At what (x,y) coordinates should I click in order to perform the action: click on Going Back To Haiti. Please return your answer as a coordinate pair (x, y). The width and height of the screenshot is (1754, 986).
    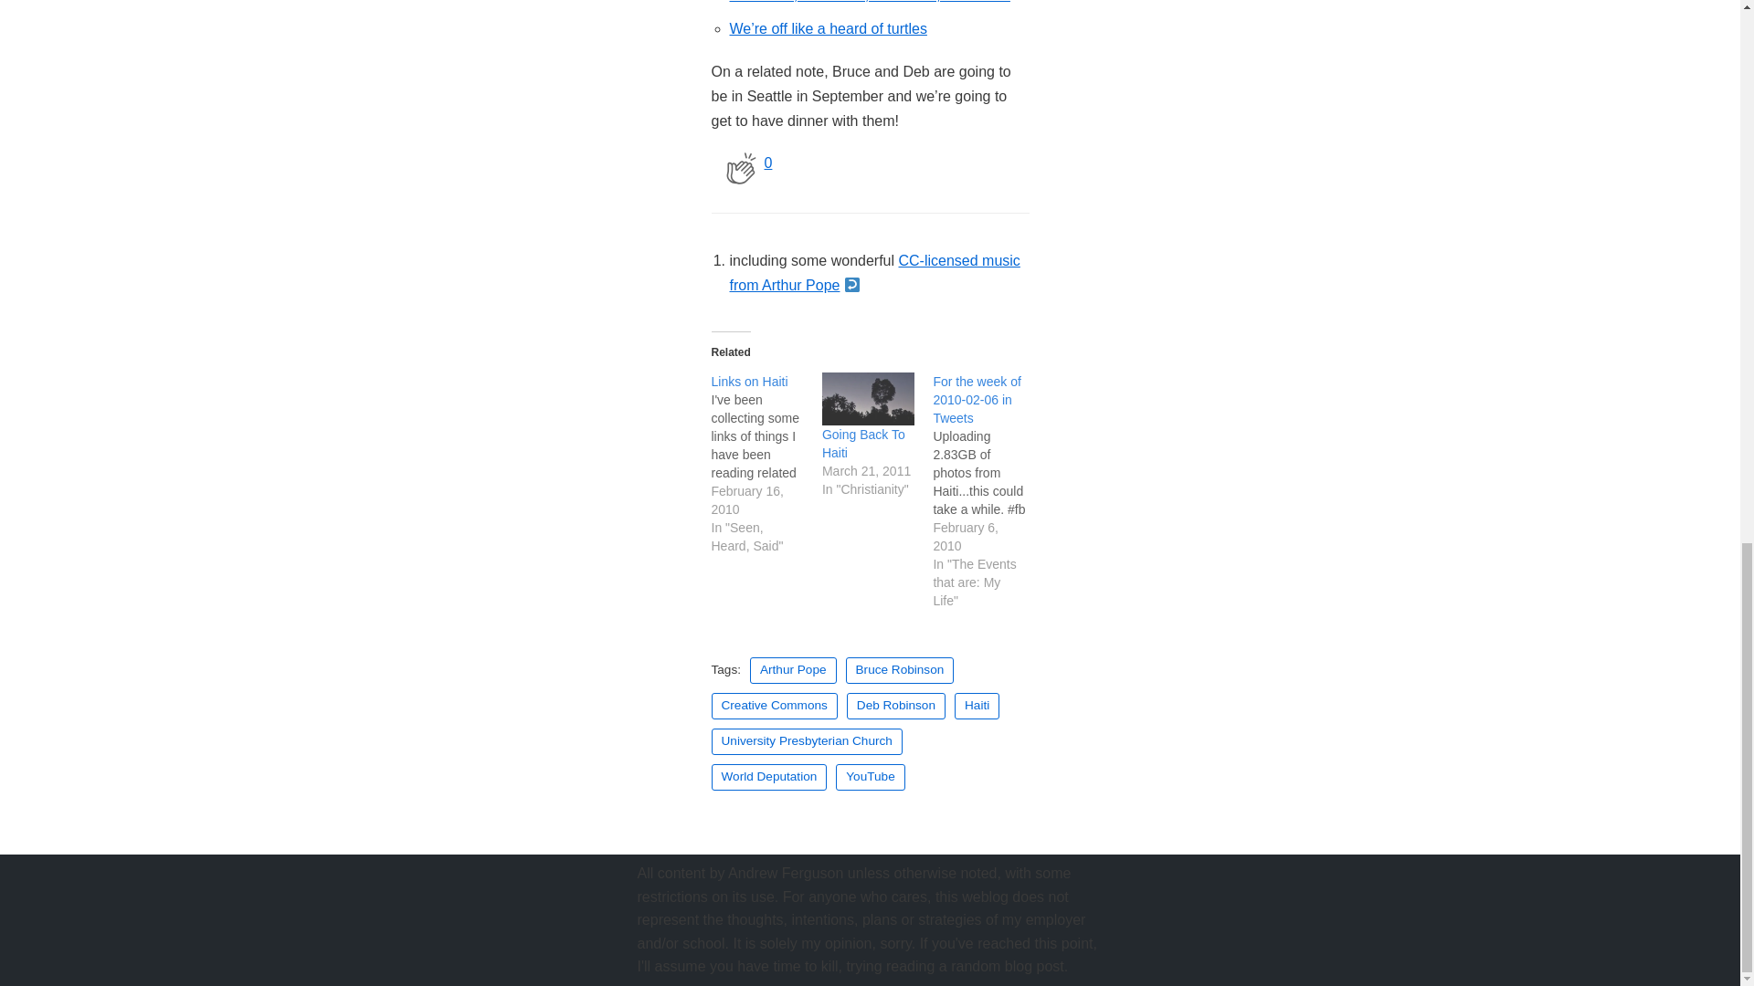
    Looking at the image, I should click on (868, 398).